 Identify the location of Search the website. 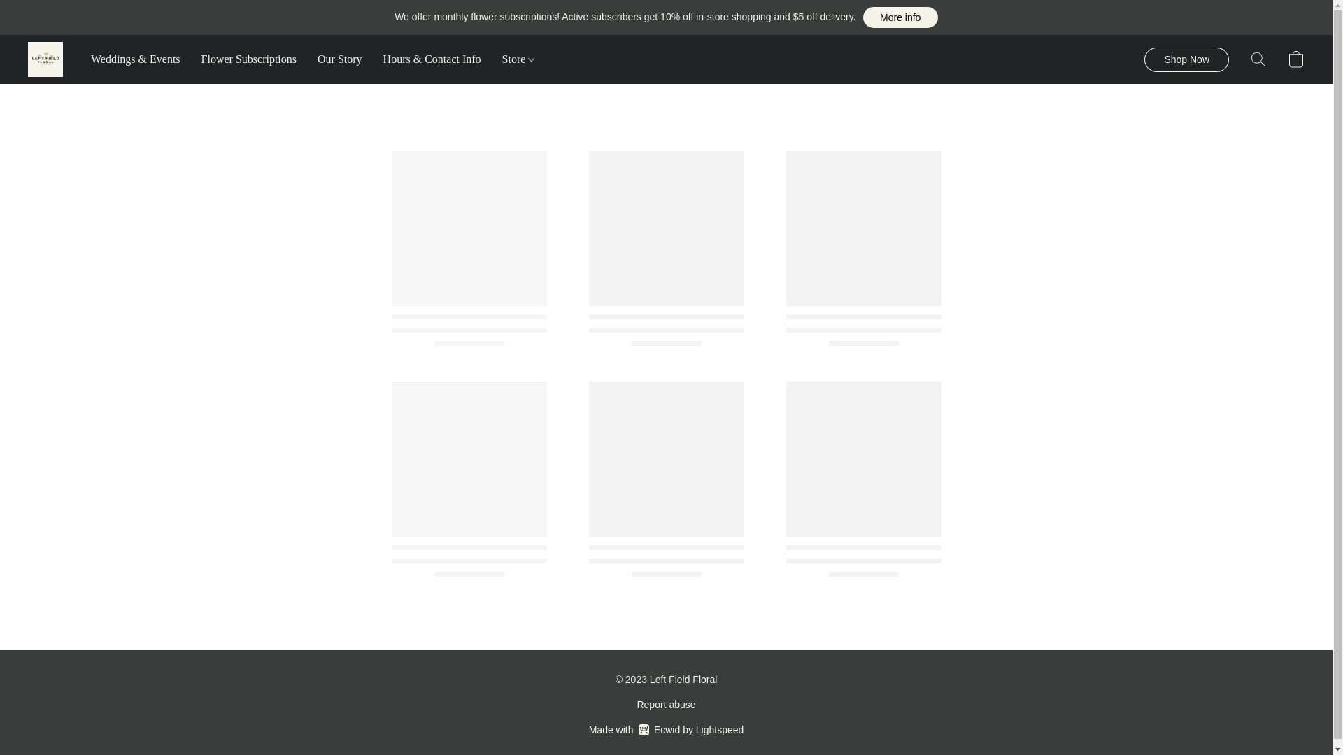
(900, 17).